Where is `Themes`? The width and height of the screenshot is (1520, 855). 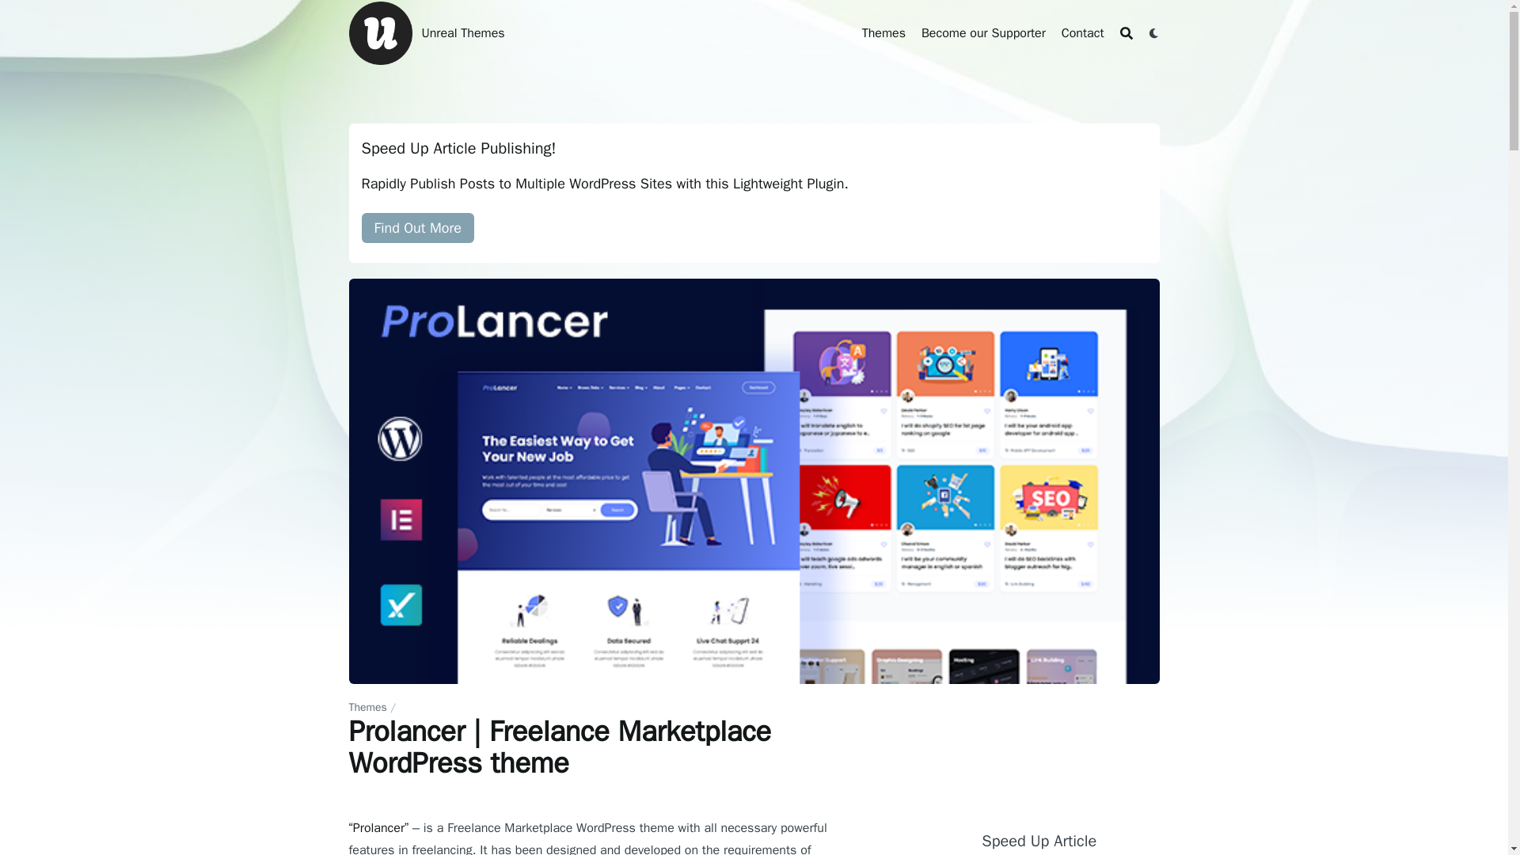 Themes is located at coordinates (883, 33).